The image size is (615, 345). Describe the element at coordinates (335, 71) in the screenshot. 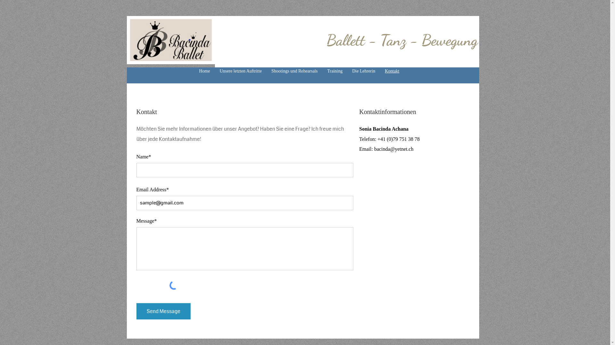

I see `Training` at that location.